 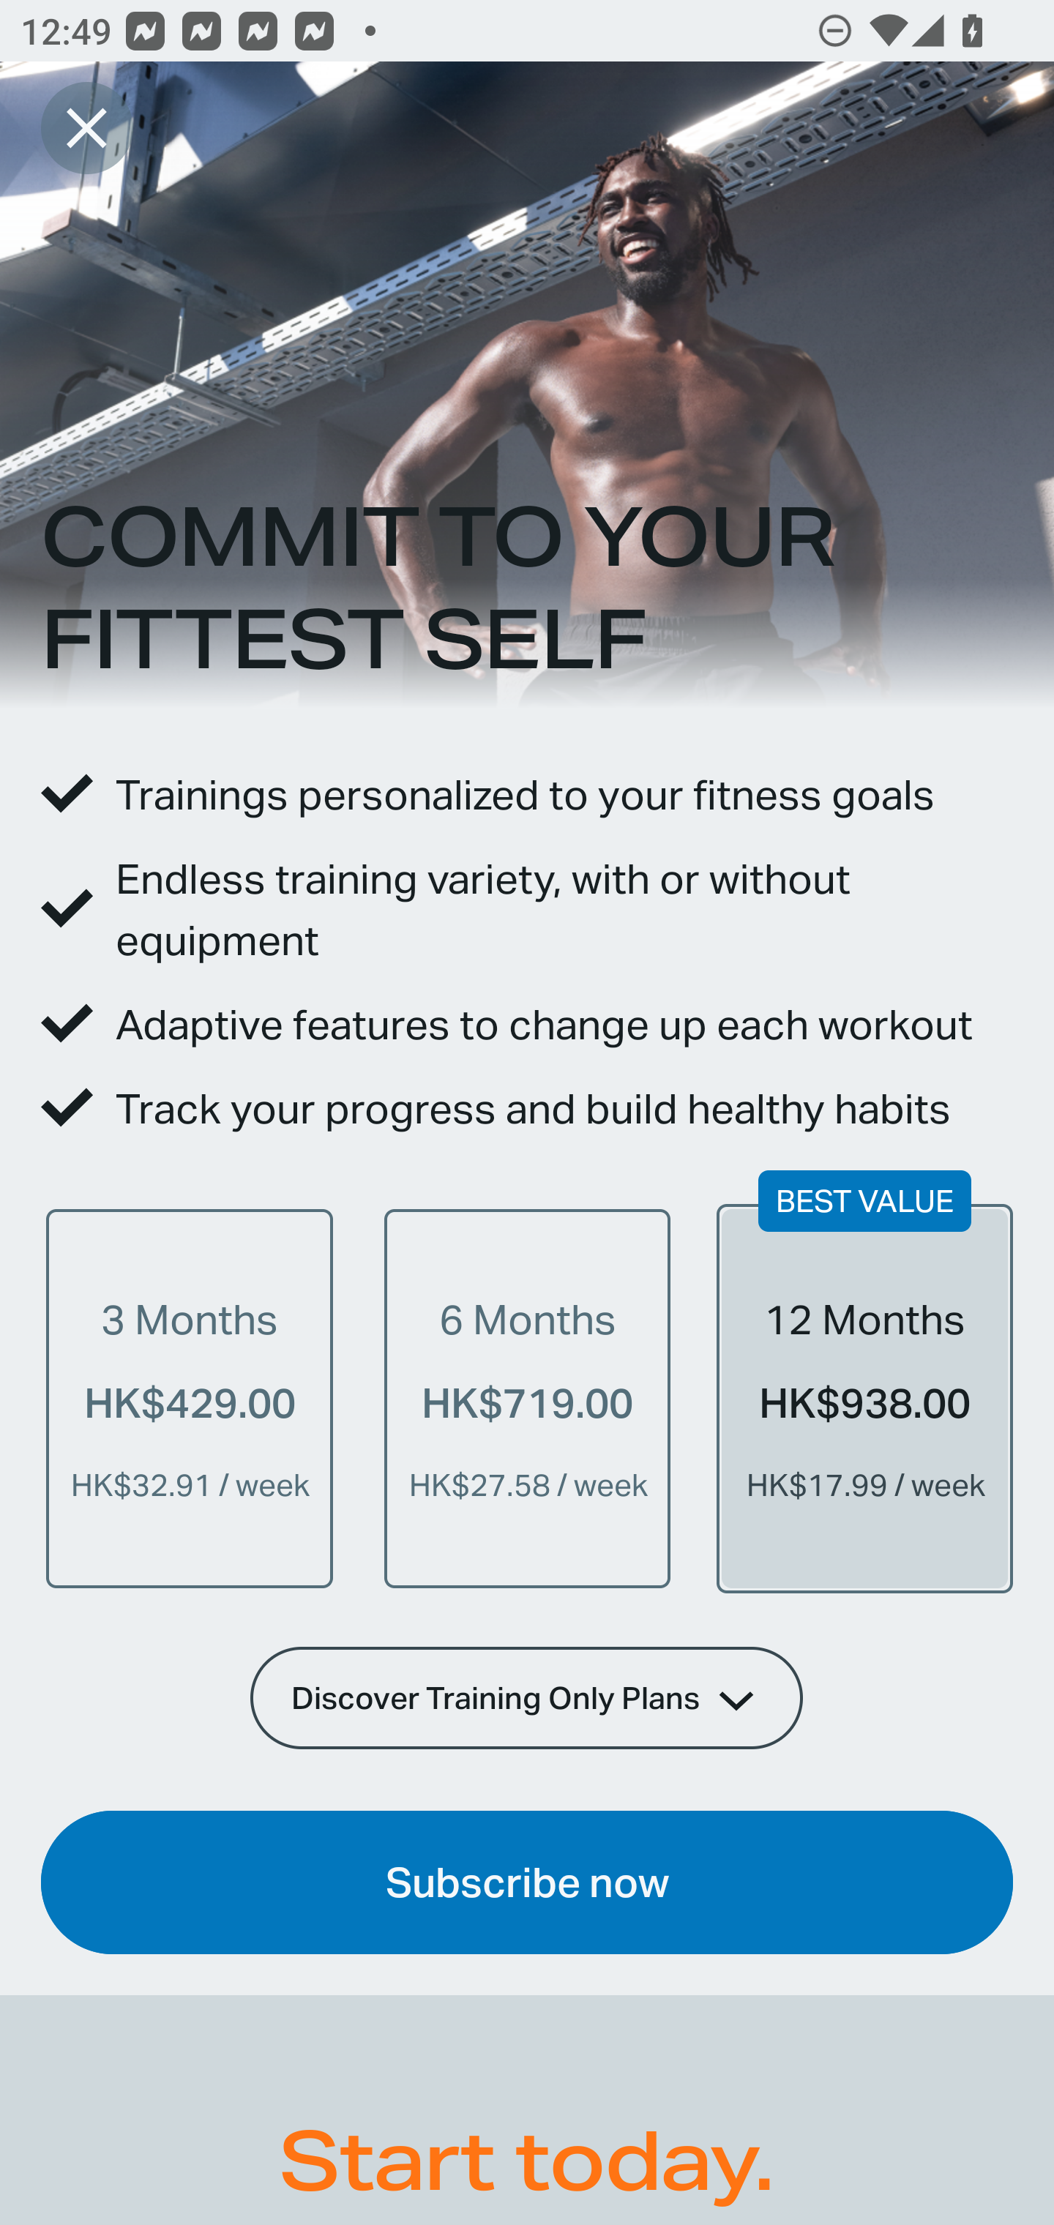 I want to click on Discover Training Only Plans, so click(x=527, y=1697).